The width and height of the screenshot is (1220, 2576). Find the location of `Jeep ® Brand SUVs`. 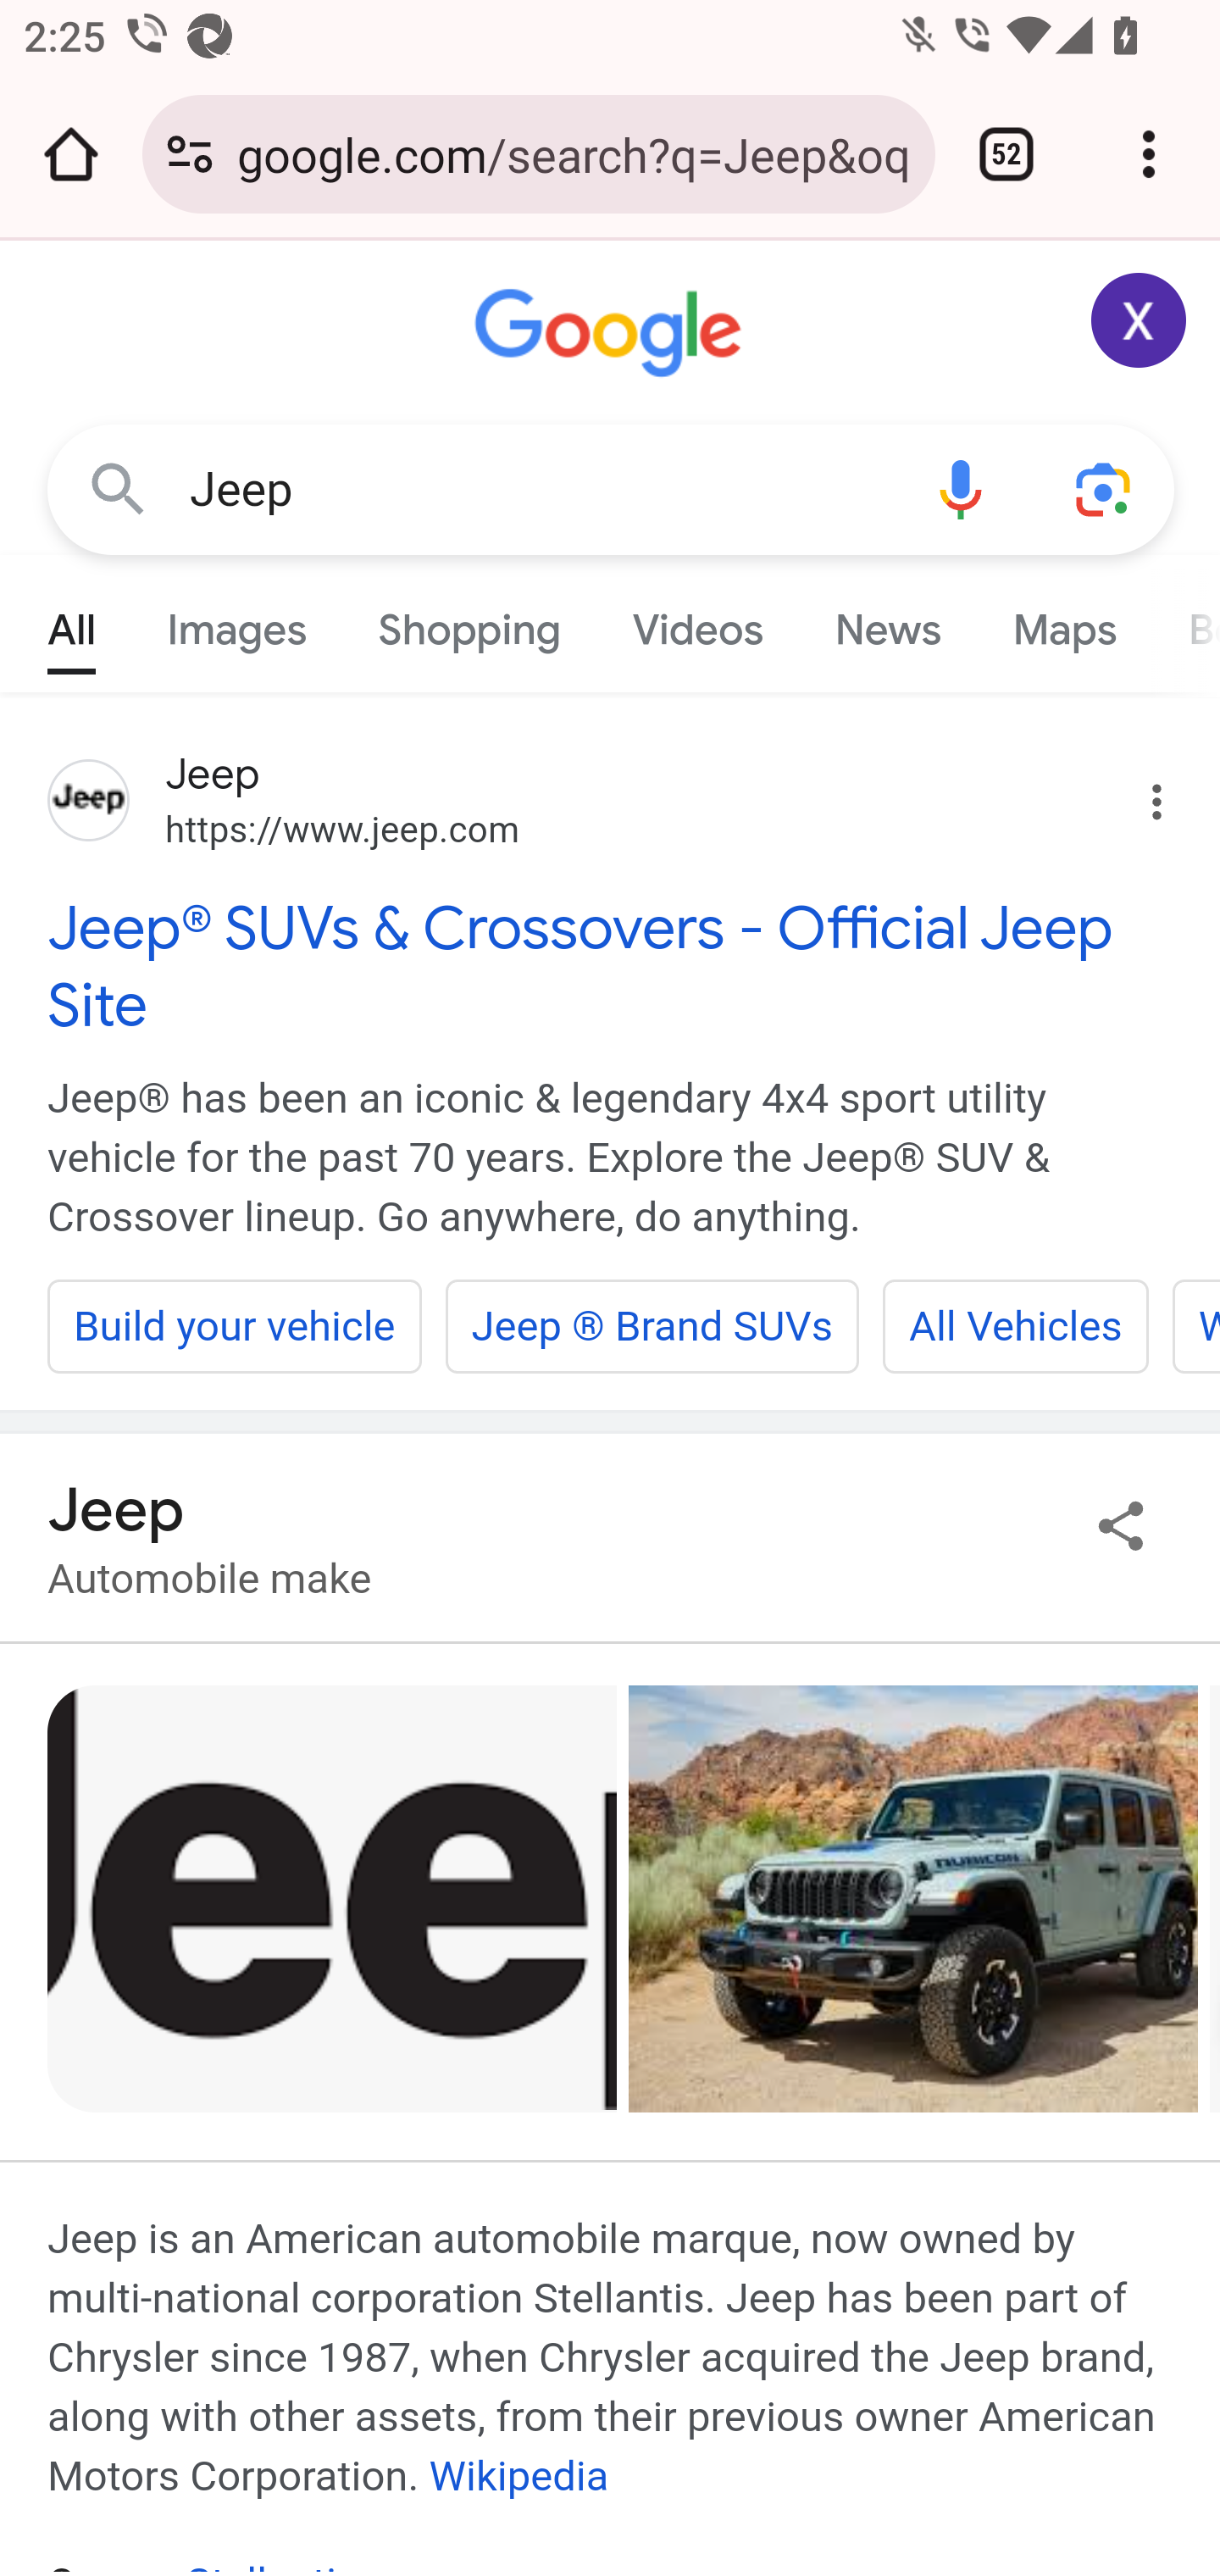

Jeep ® Brand SUVs is located at coordinates (652, 1326).